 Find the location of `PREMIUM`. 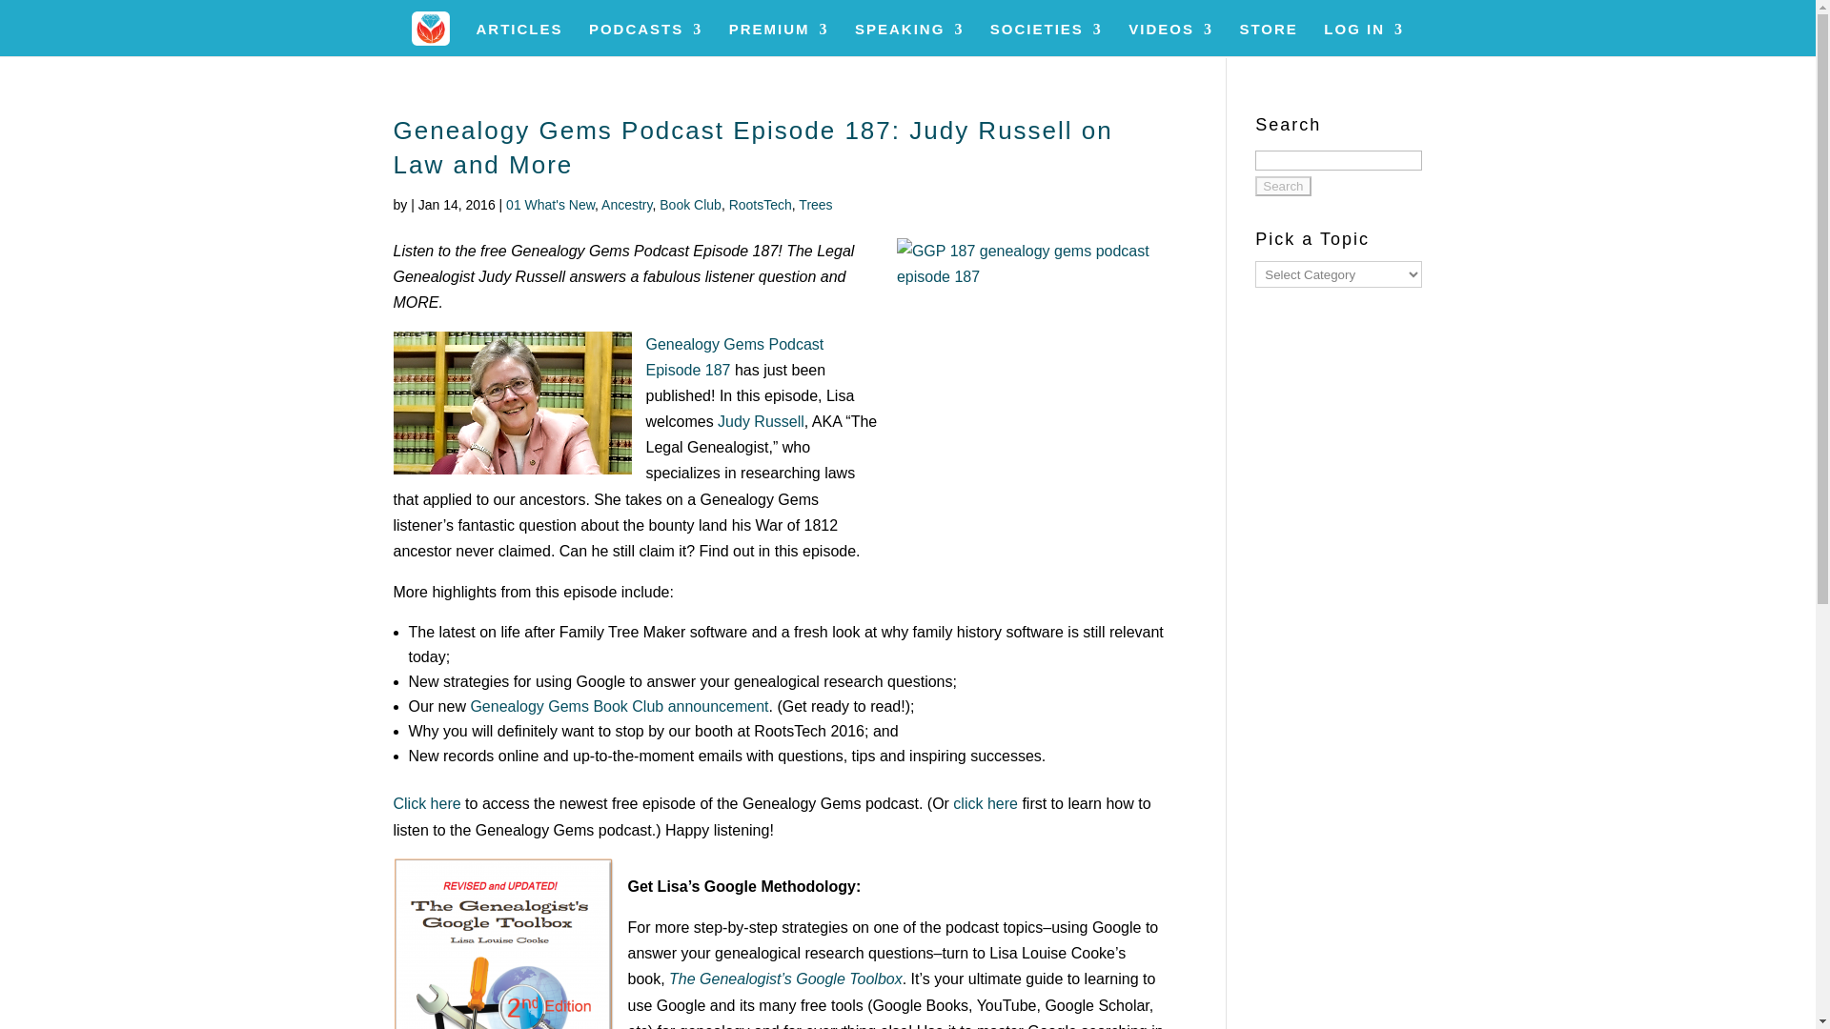

PREMIUM is located at coordinates (778, 39).